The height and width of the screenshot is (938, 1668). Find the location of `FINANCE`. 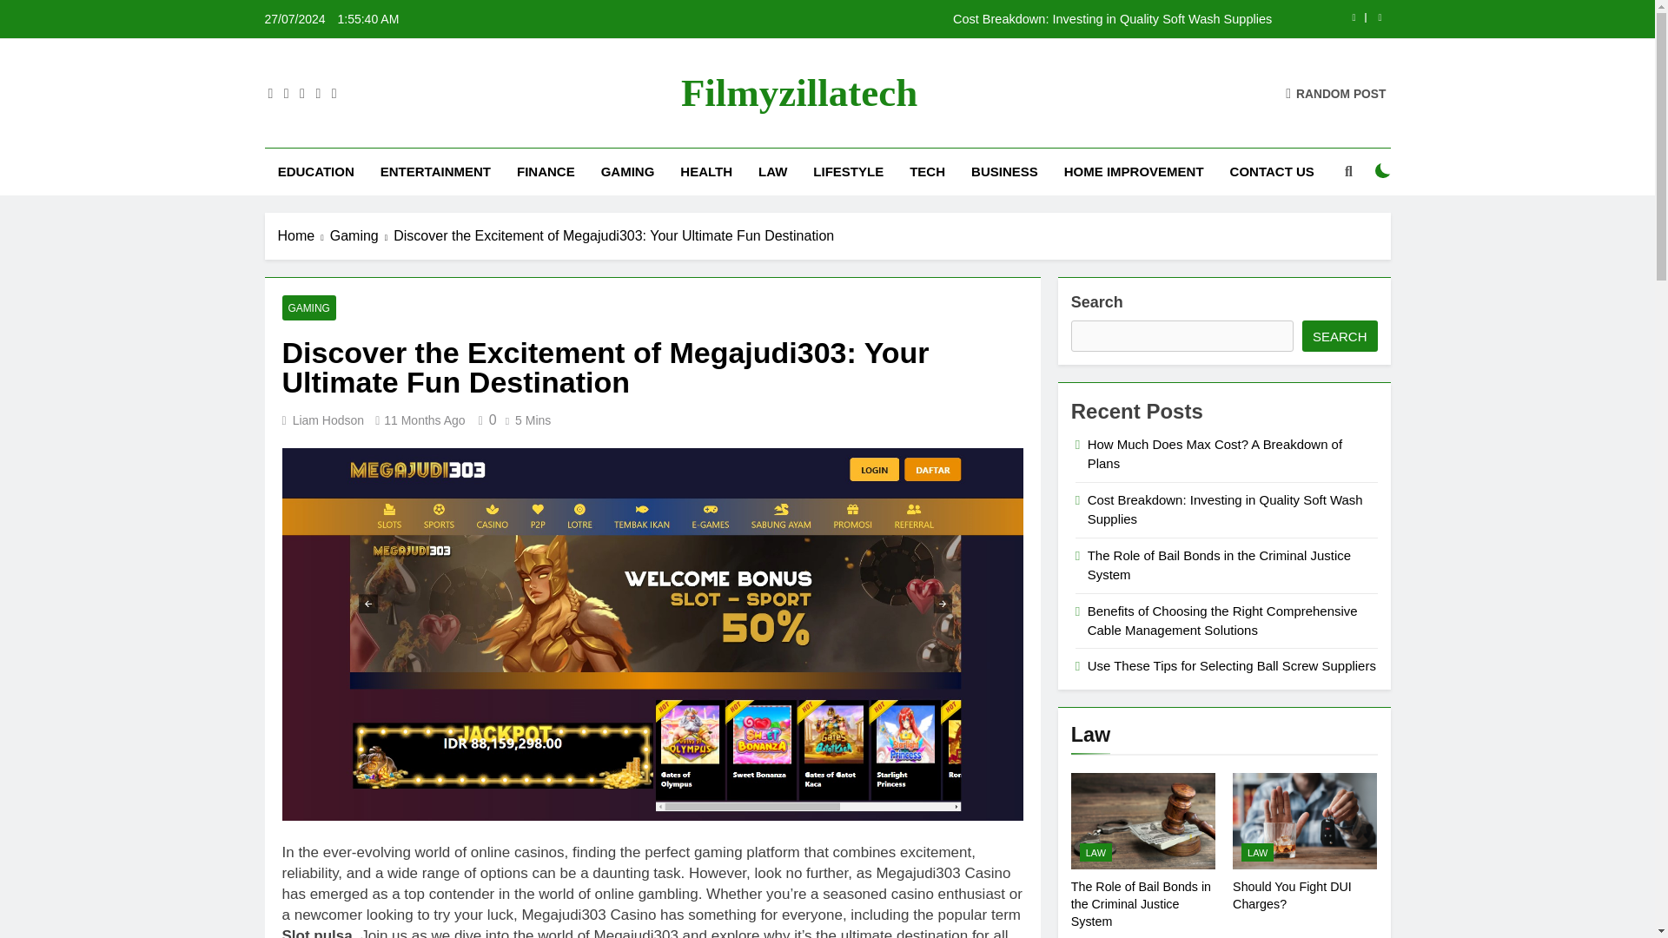

FINANCE is located at coordinates (546, 171).